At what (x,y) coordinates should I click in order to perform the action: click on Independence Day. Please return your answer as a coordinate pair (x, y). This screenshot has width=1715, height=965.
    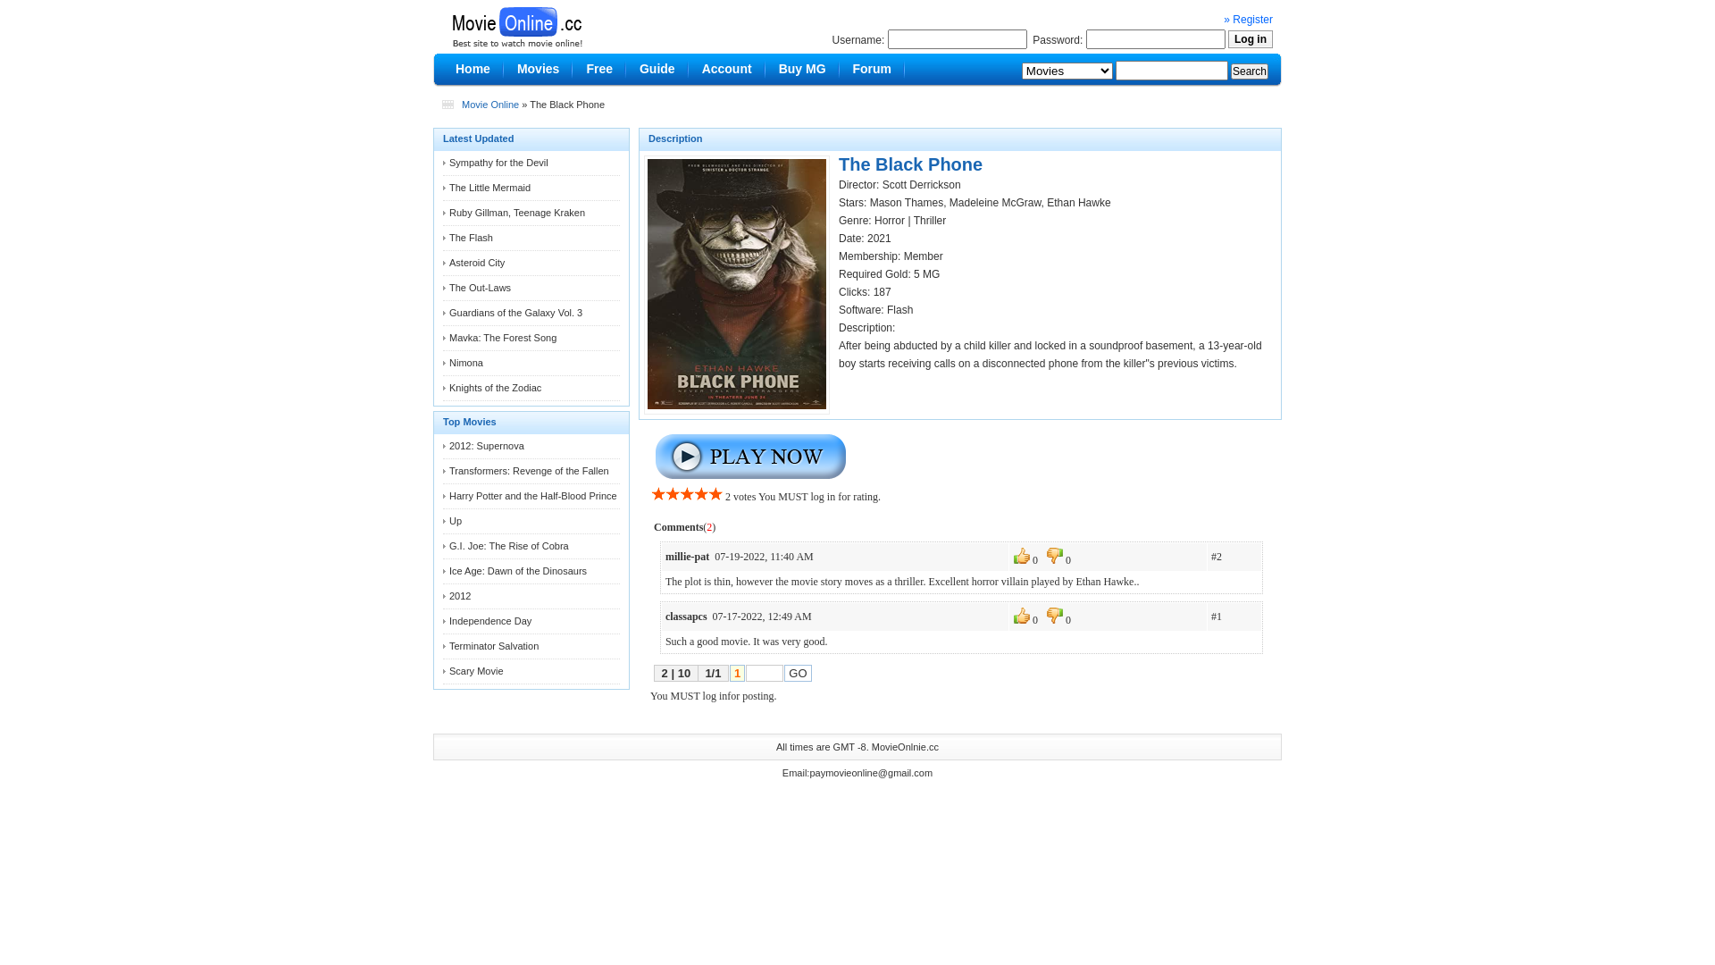
    Looking at the image, I should click on (490, 621).